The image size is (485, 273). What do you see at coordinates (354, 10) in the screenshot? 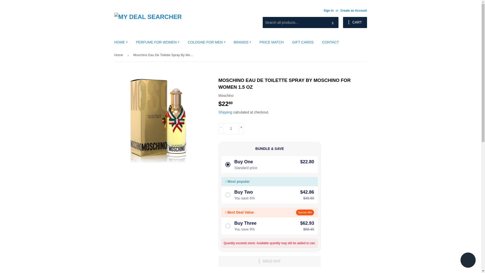
I see `Create an Account` at bounding box center [354, 10].